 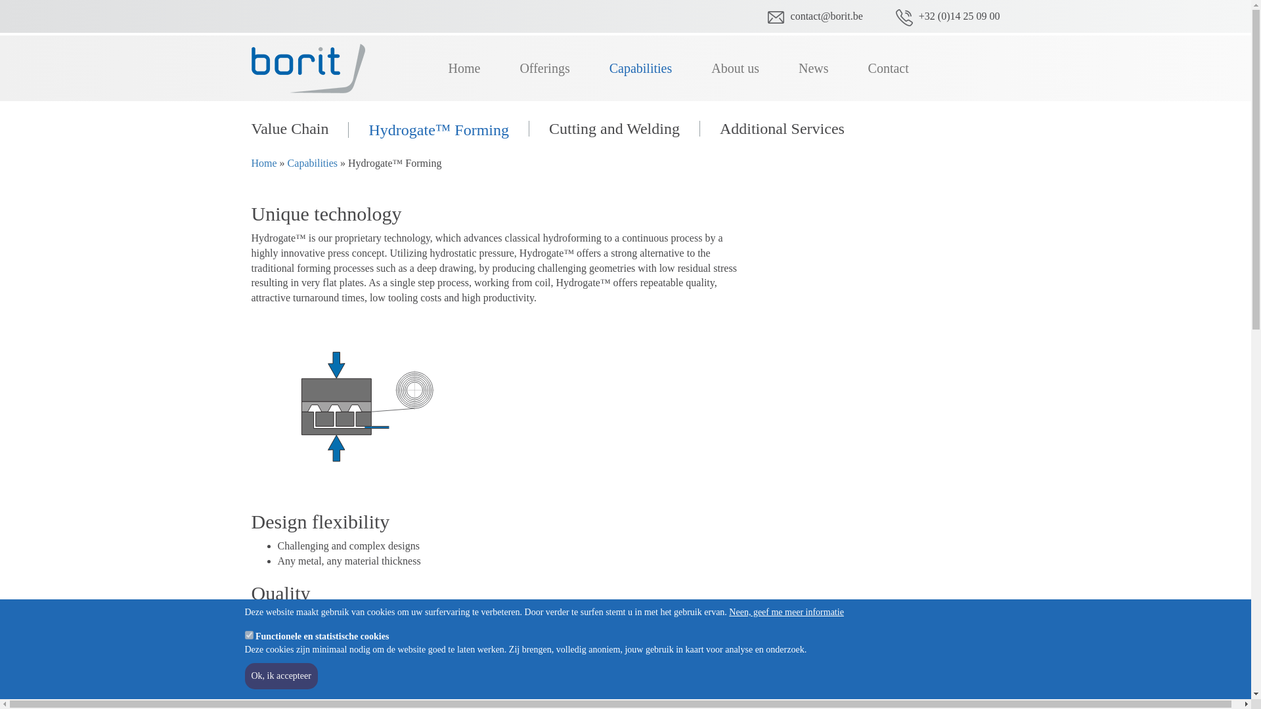 What do you see at coordinates (814, 68) in the screenshot?
I see `News` at bounding box center [814, 68].